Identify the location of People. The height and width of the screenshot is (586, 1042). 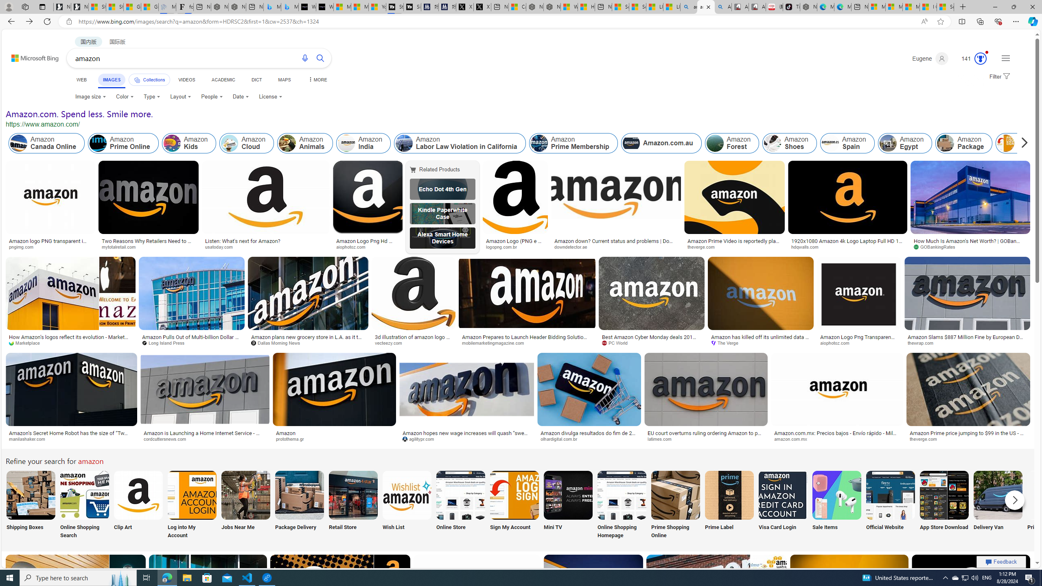
(212, 97).